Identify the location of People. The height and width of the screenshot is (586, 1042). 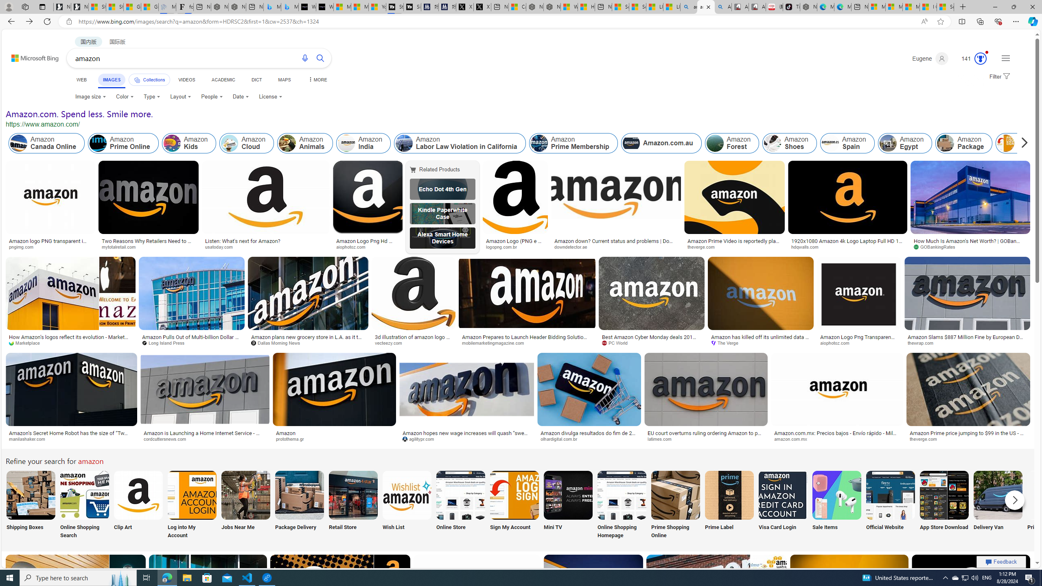
(212, 97).